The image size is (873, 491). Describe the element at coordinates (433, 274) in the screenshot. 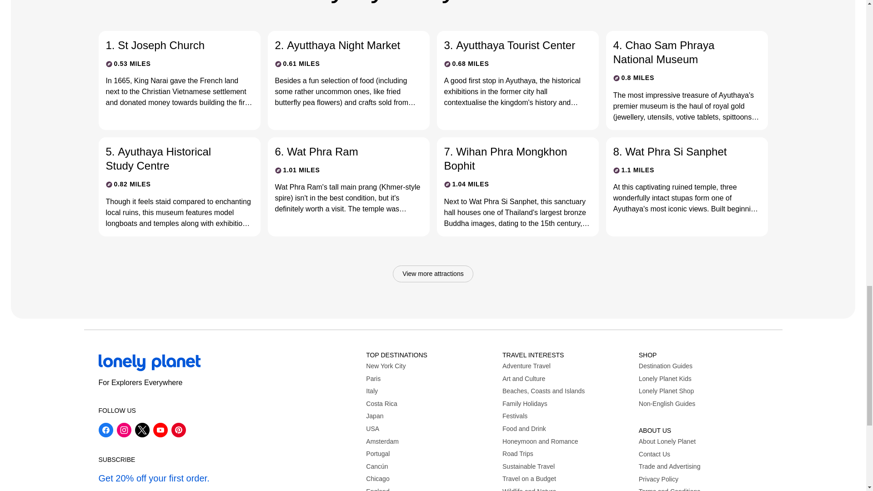

I see `View more attractions` at that location.